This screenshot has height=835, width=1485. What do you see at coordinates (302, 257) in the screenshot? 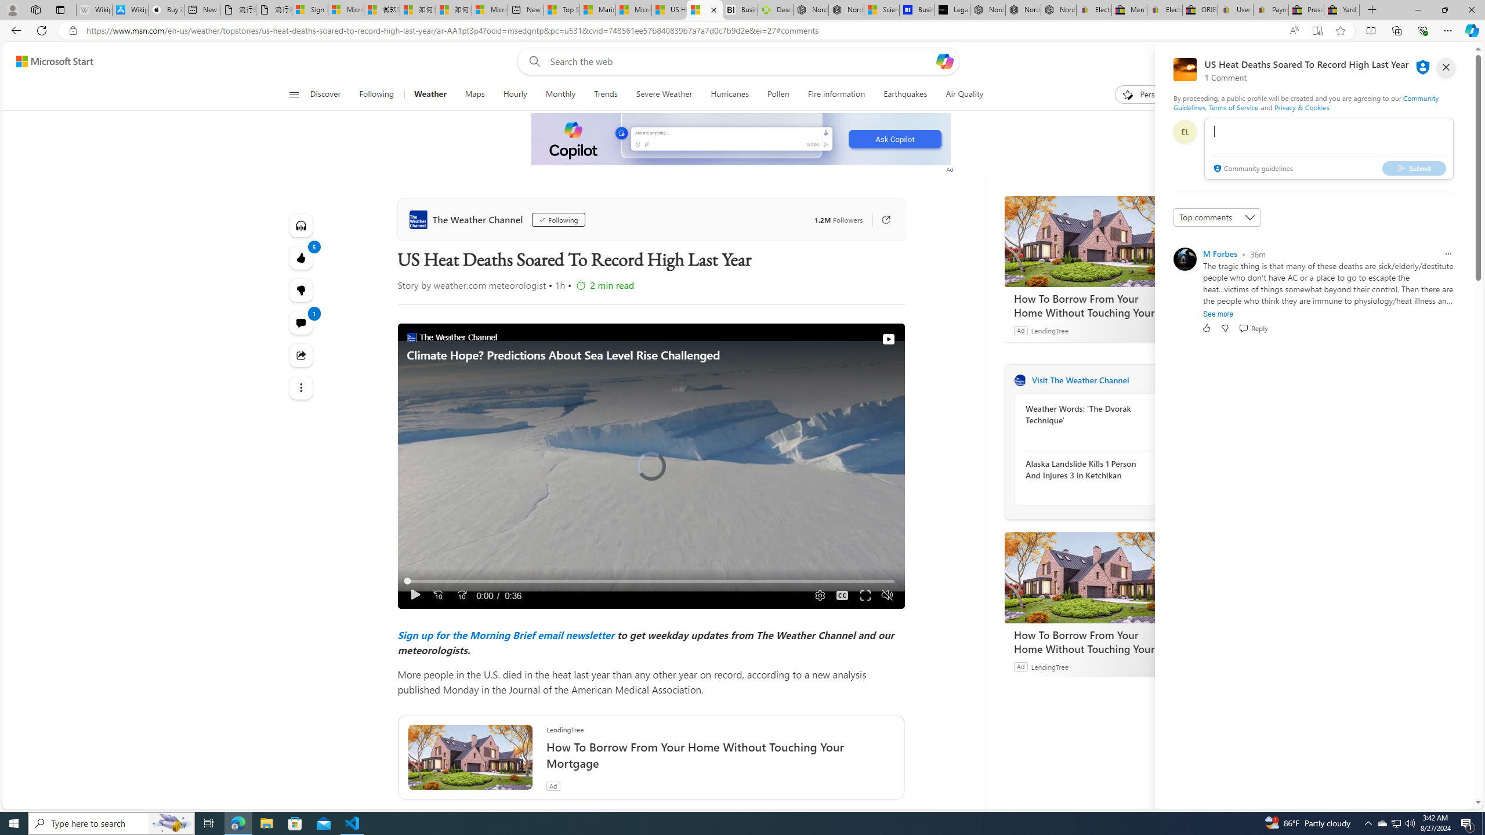
I see `5 Like` at bounding box center [302, 257].